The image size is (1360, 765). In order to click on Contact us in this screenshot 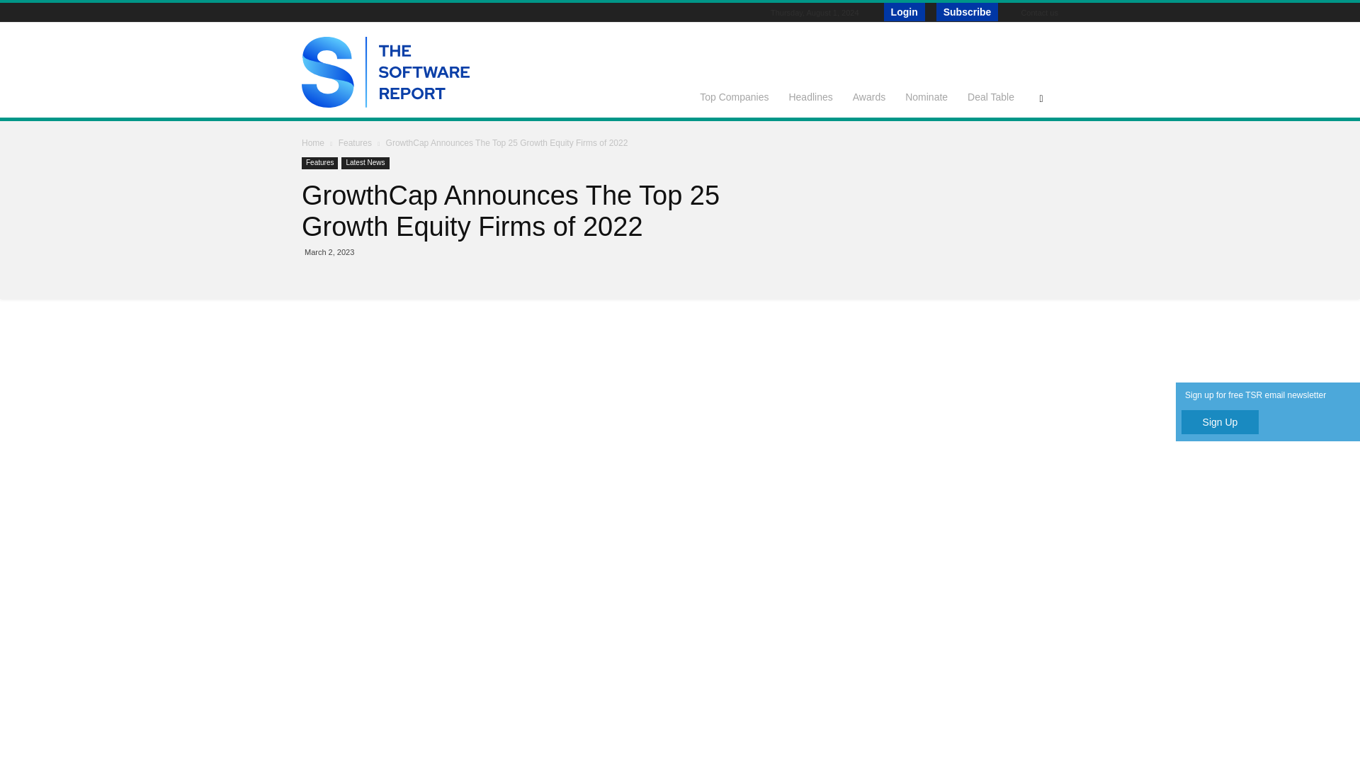, I will do `click(1039, 12)`.